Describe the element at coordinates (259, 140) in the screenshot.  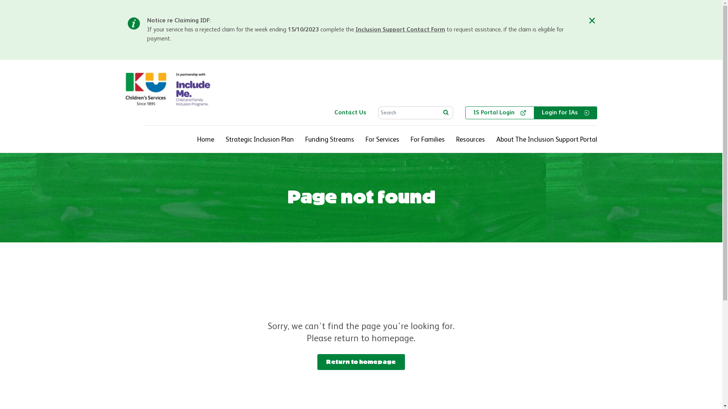
I see `Strategic Inclusion Plan` at that location.